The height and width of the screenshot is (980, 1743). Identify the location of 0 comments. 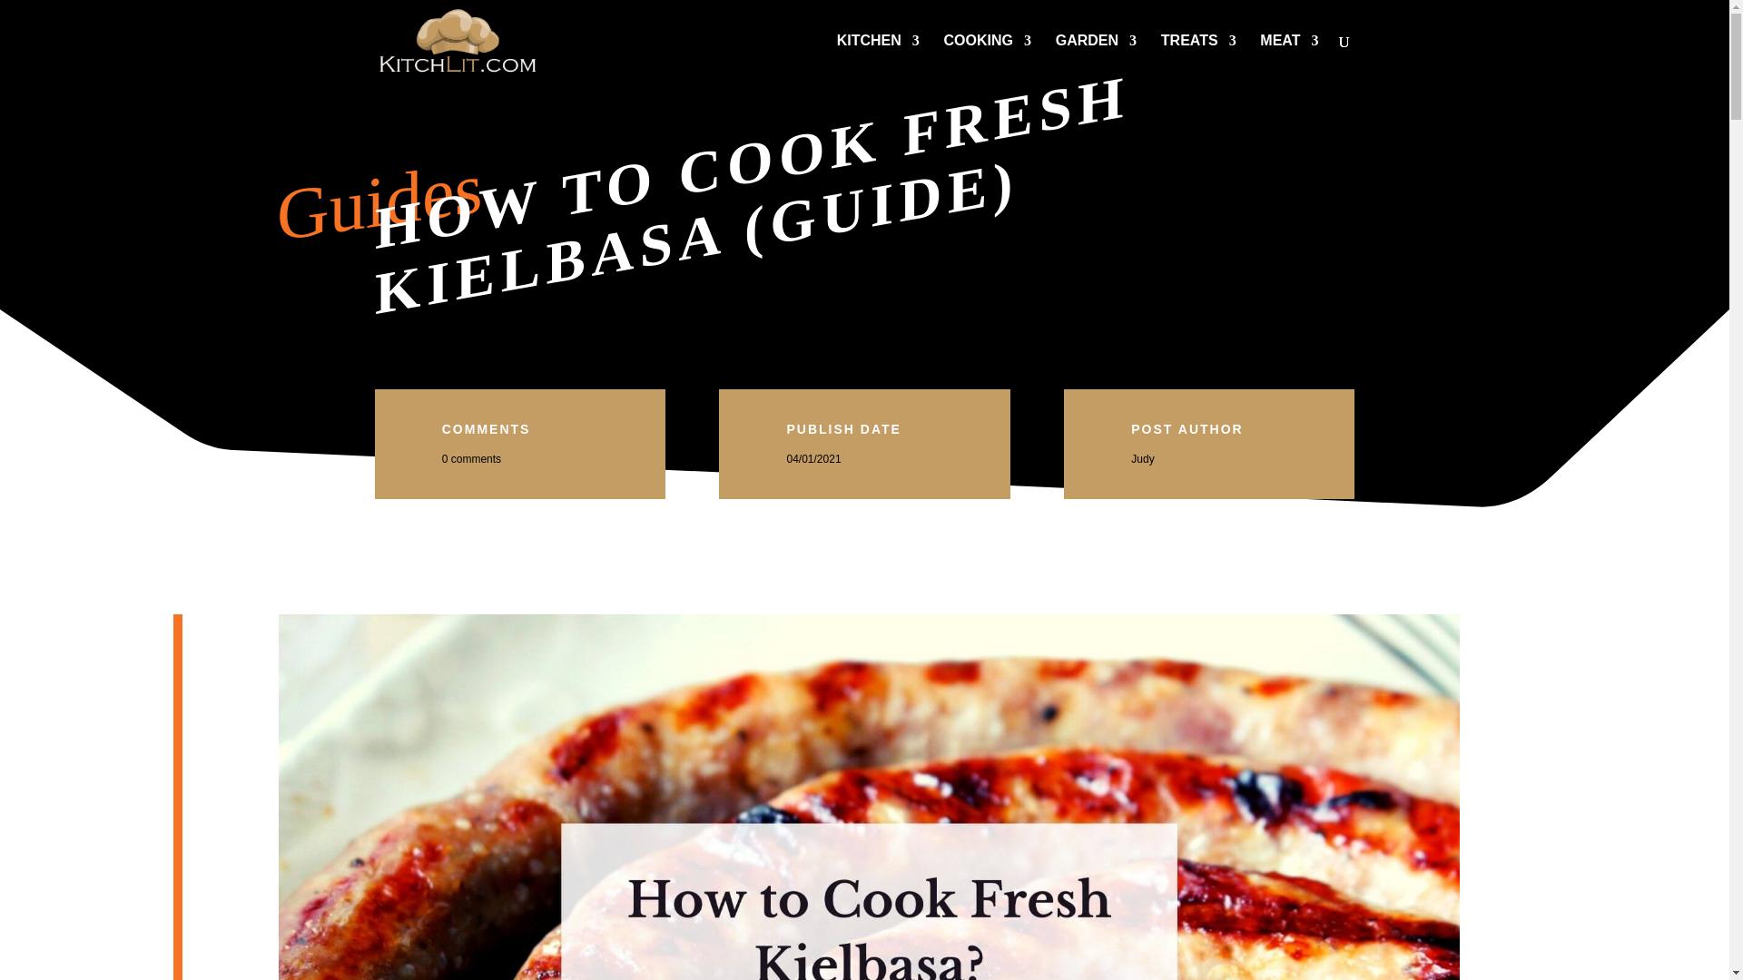
(472, 459).